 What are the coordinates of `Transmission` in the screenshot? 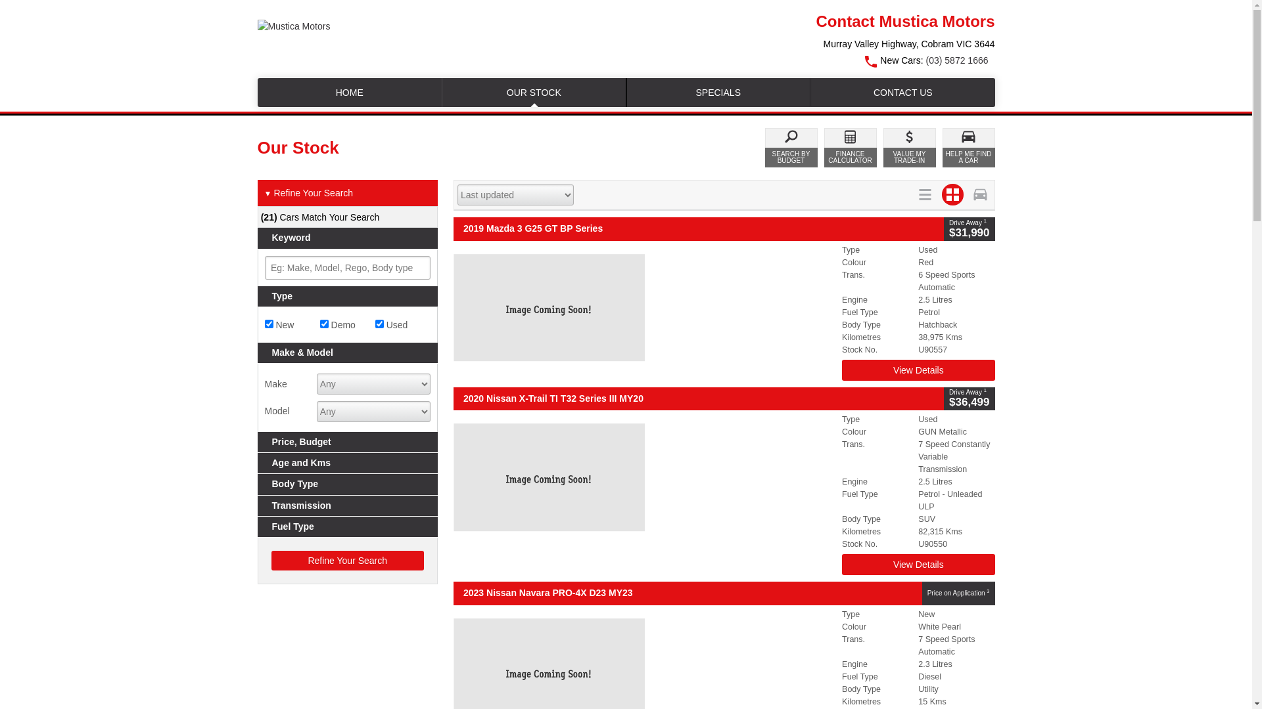 It's located at (348, 505).